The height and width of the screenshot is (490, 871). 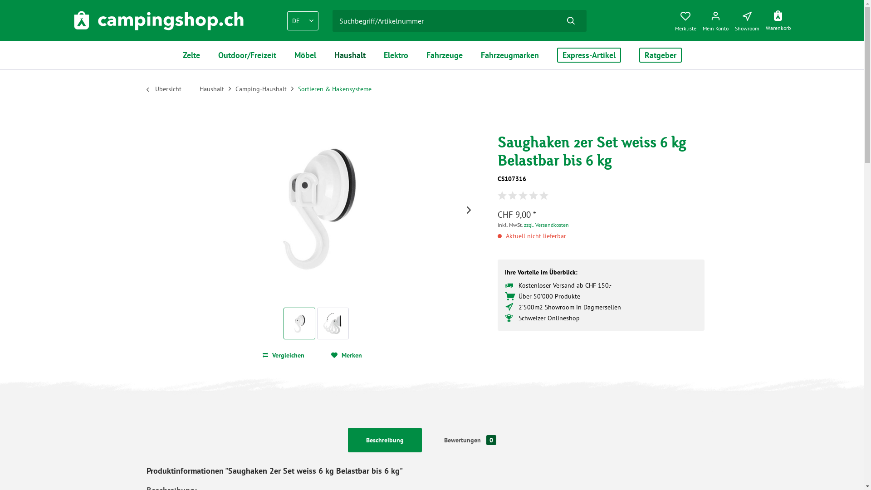 I want to click on Vorschau: Saughaken 2er Set weiss 6 kg Belastbar bis 6 kg, so click(x=299, y=323).